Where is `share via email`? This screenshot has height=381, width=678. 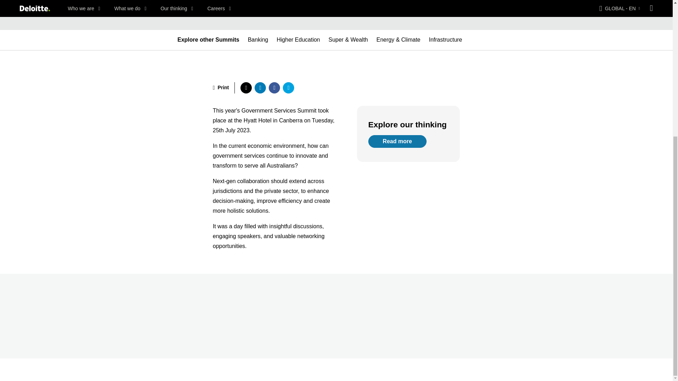
share via email is located at coordinates (288, 87).